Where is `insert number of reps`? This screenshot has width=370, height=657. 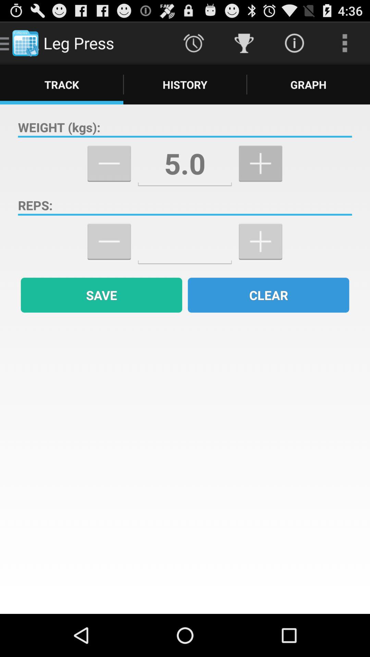
insert number of reps is located at coordinates (185, 242).